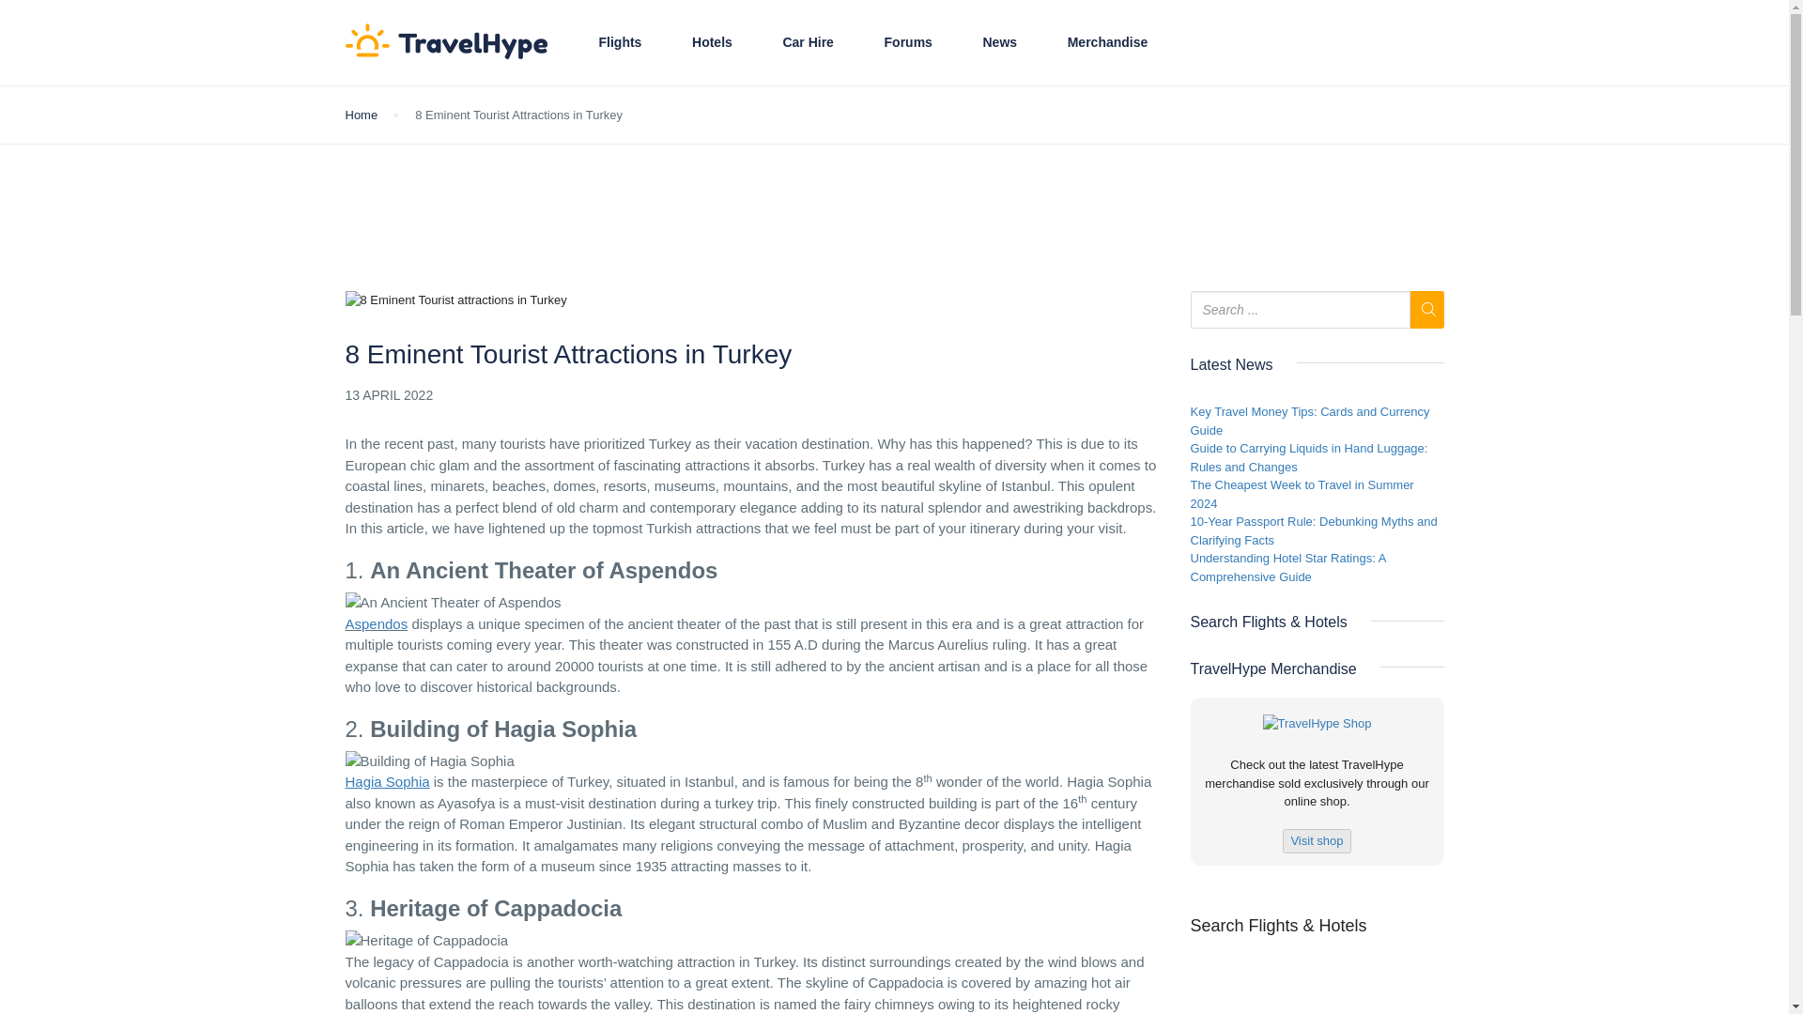 This screenshot has height=1014, width=1803. What do you see at coordinates (1302, 494) in the screenshot?
I see `The Cheapest Week to Travel in Summer 2024` at bounding box center [1302, 494].